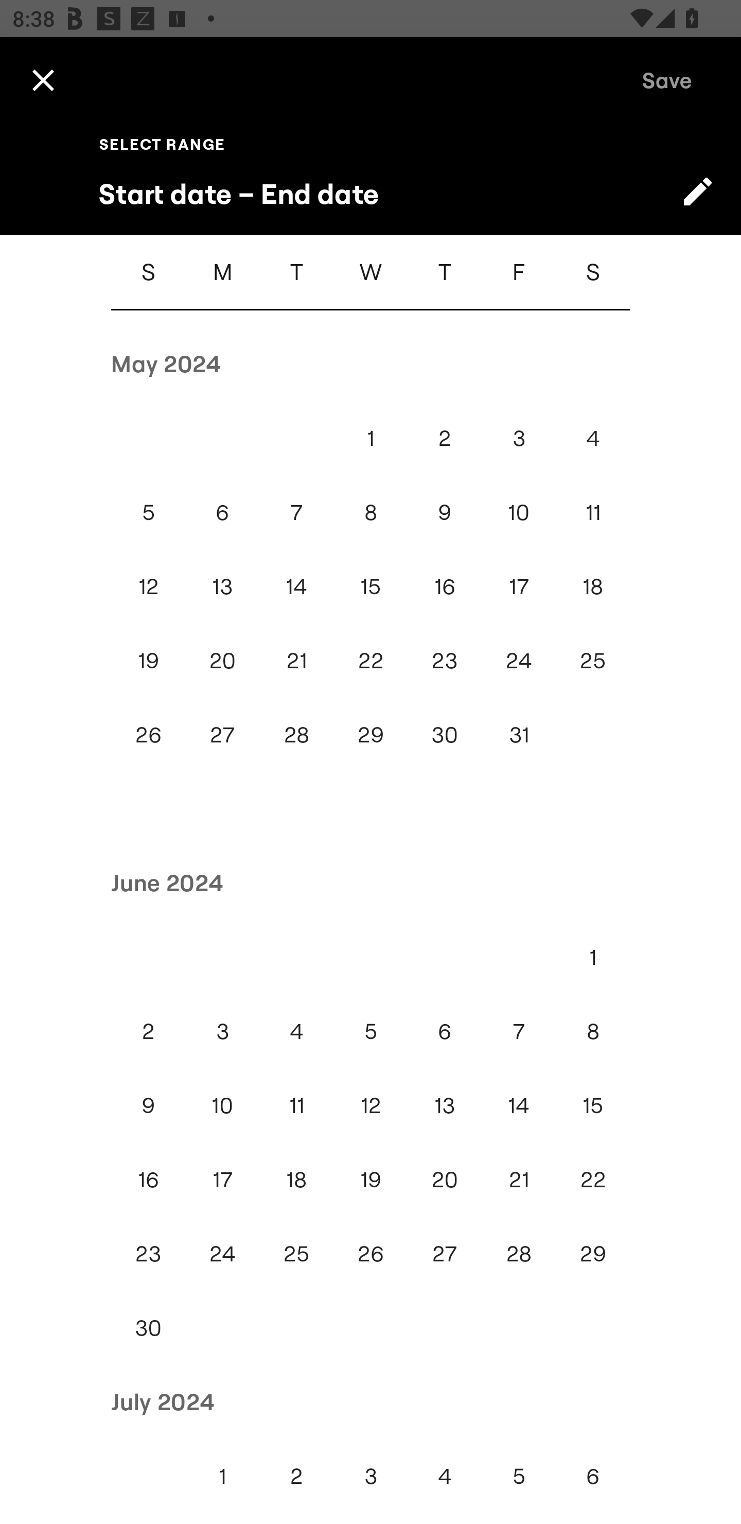 The height and width of the screenshot is (1524, 741). What do you see at coordinates (296, 1180) in the screenshot?
I see `18 Tue, Jun 18` at bounding box center [296, 1180].